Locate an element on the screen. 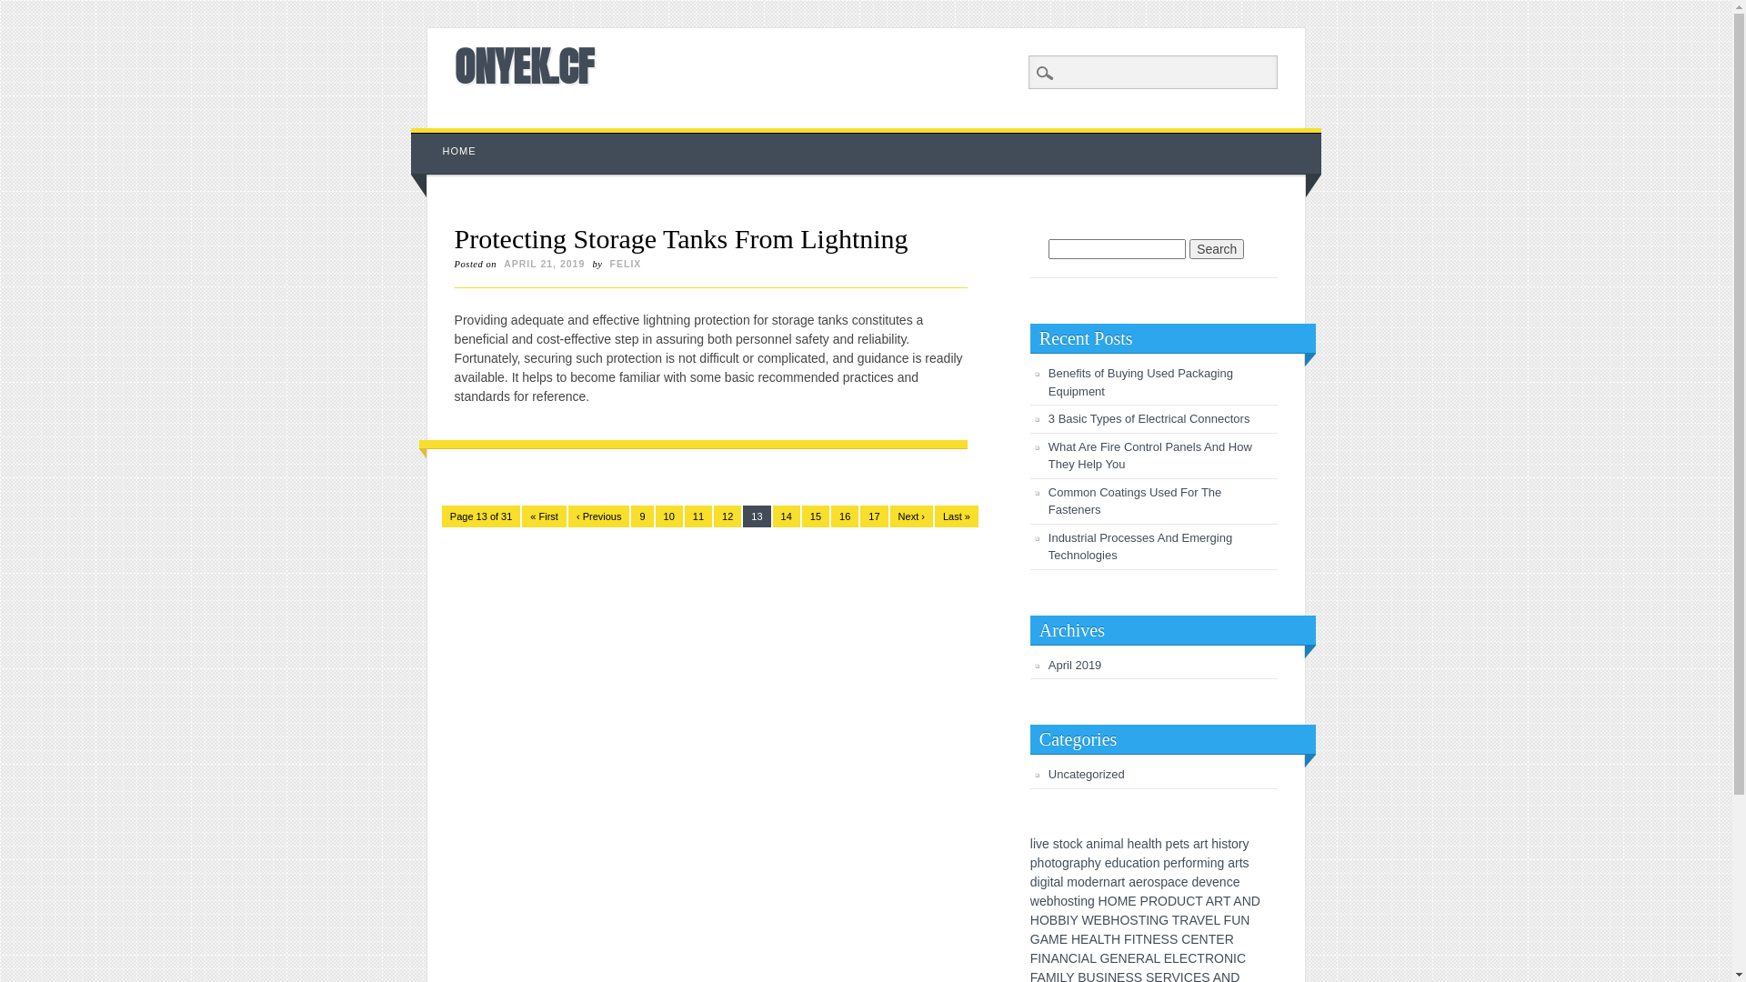  l is located at coordinates (1122, 844).